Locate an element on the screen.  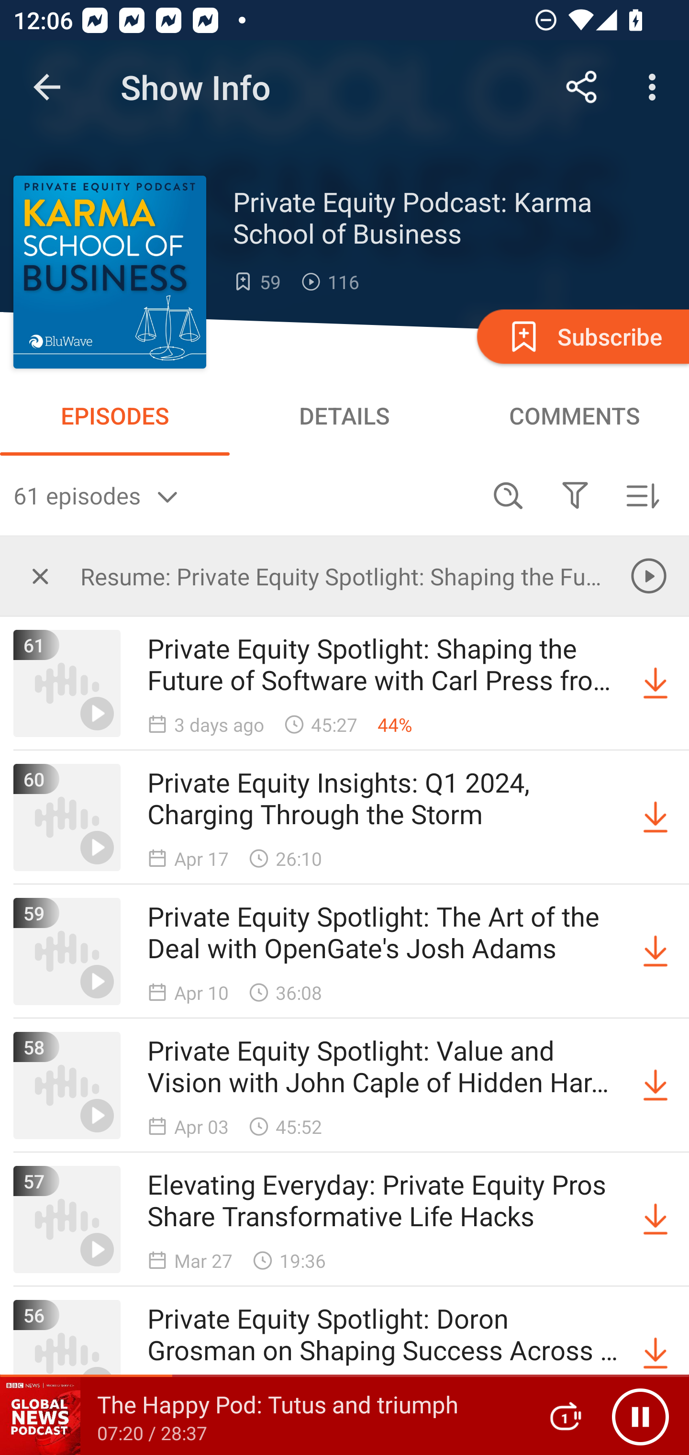
EPISODES is located at coordinates (115, 415).